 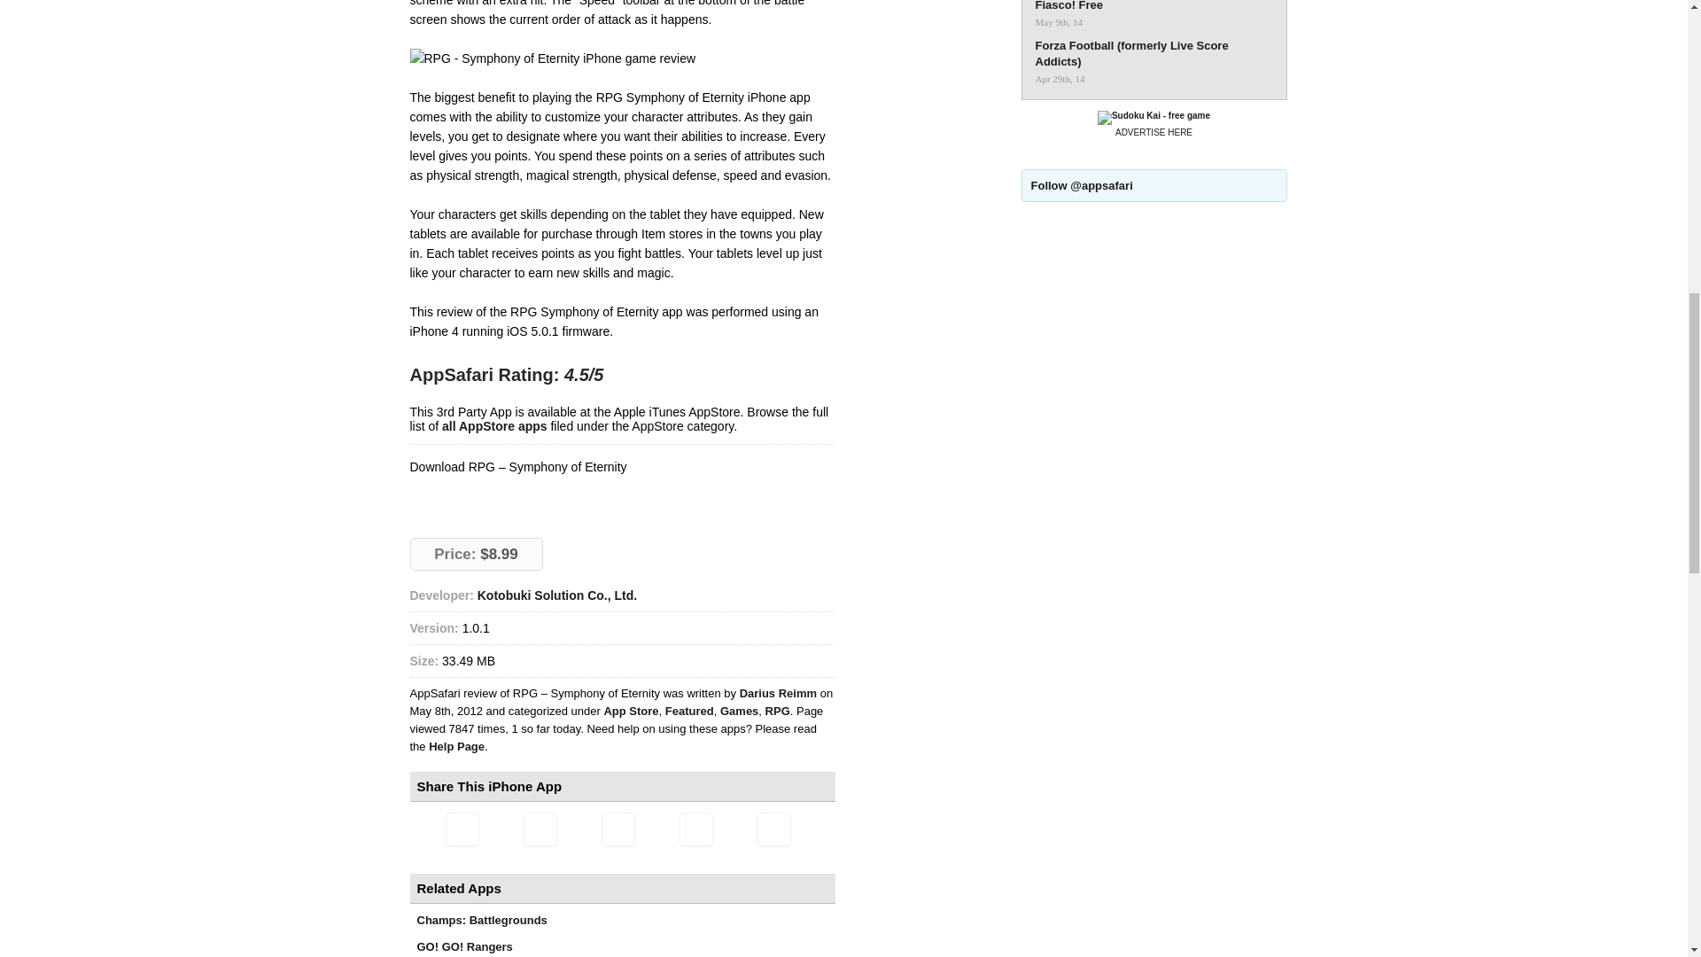 What do you see at coordinates (456, 746) in the screenshot?
I see `Help Page` at bounding box center [456, 746].